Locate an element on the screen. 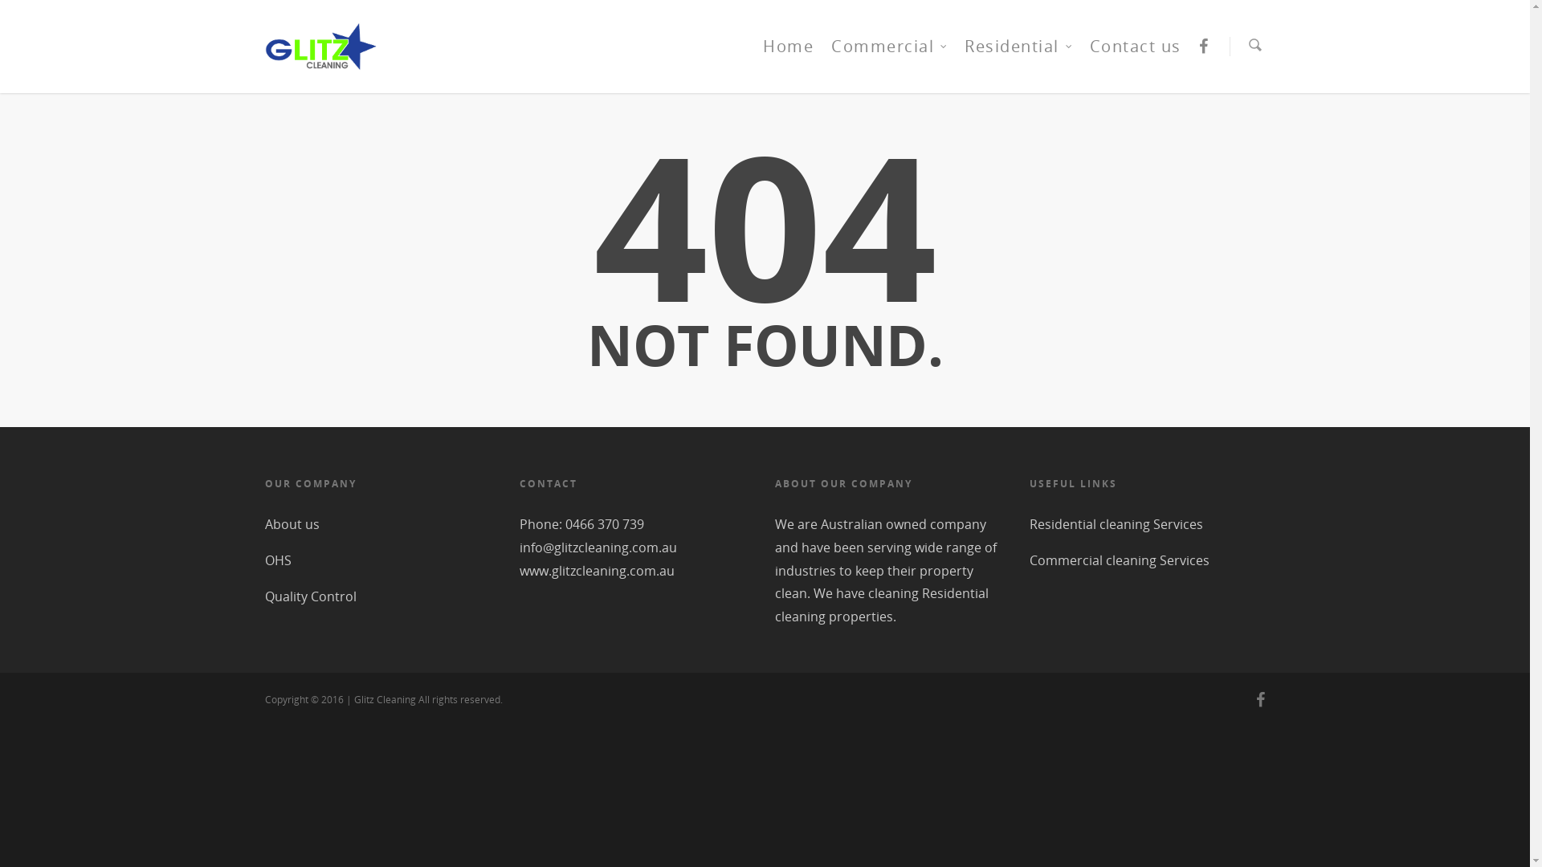 This screenshot has width=1542, height=867. 0466 370 739 is located at coordinates (605, 524).